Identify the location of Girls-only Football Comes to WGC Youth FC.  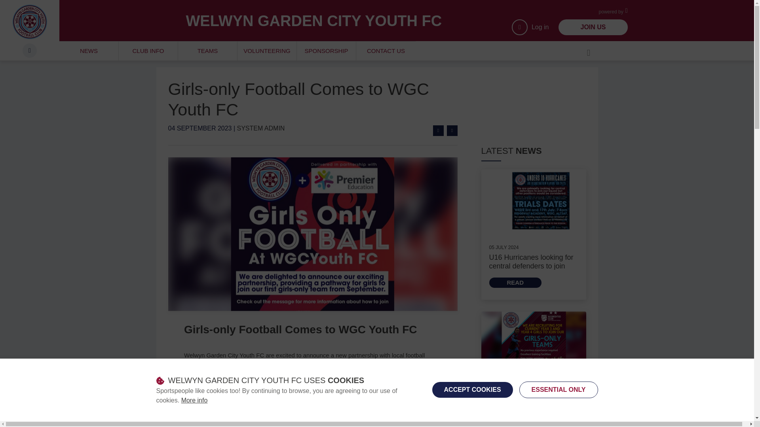
(439, 130).